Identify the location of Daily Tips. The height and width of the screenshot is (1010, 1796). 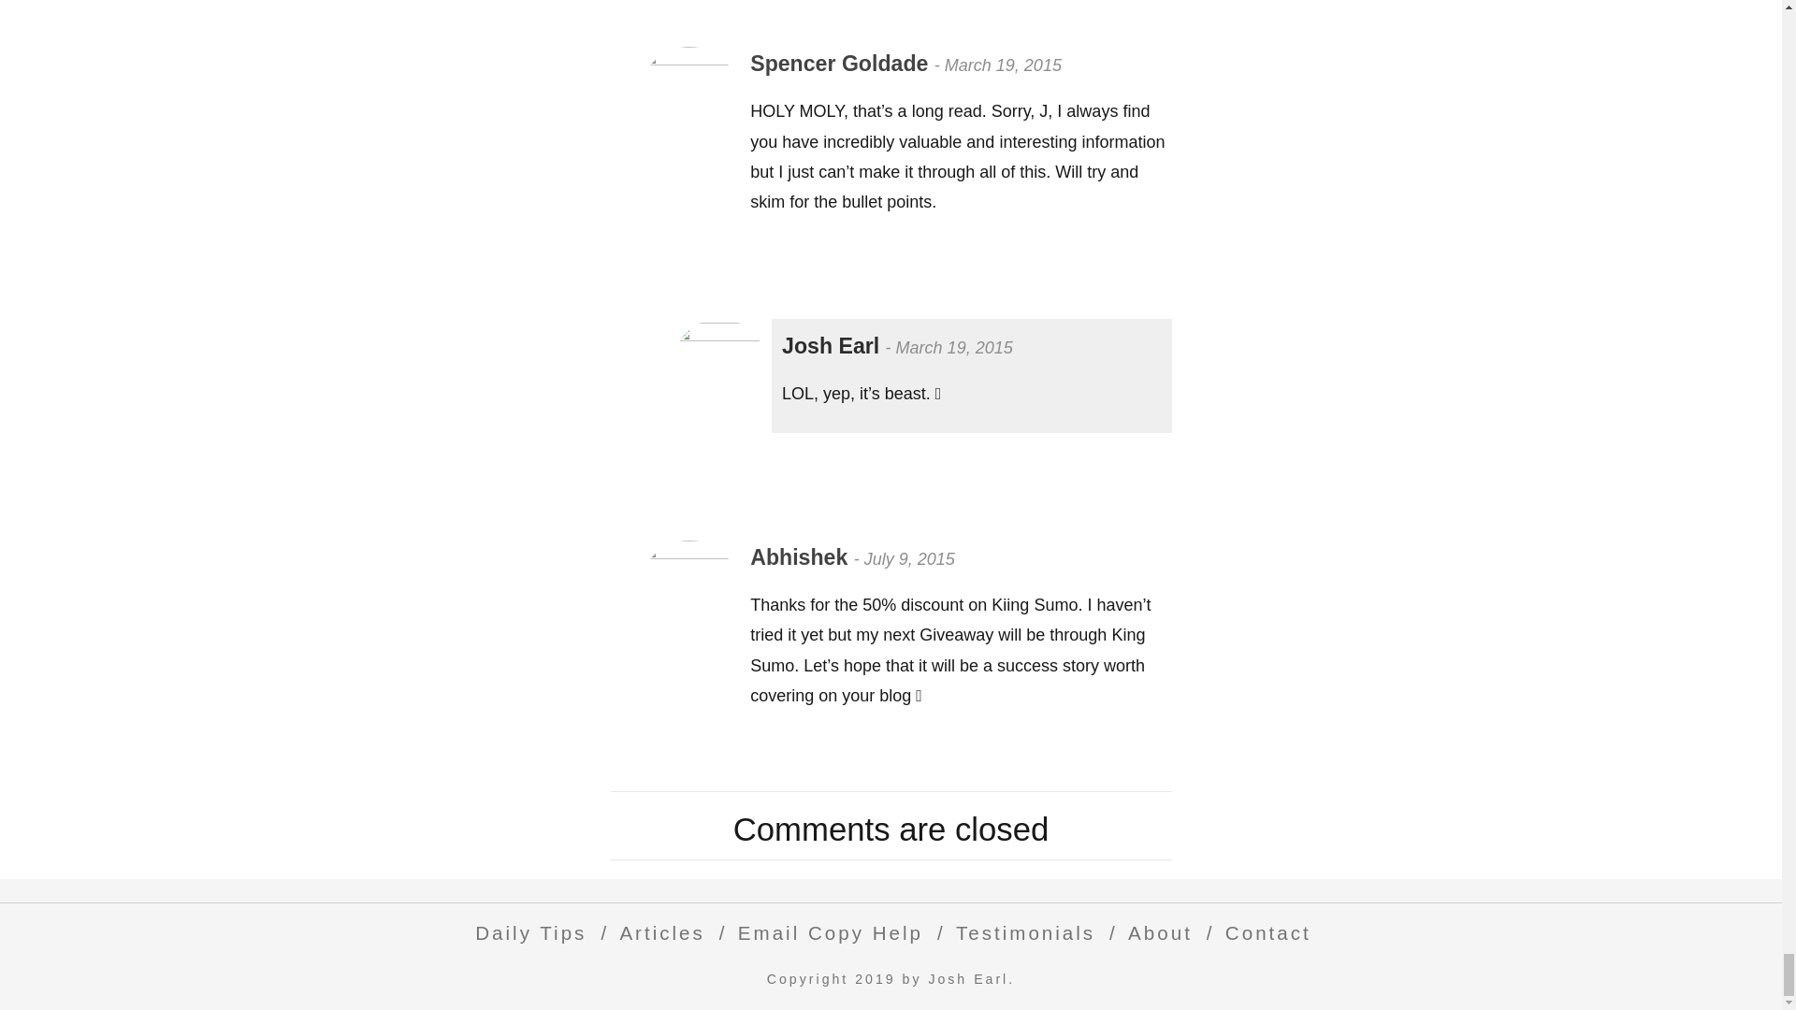
(526, 932).